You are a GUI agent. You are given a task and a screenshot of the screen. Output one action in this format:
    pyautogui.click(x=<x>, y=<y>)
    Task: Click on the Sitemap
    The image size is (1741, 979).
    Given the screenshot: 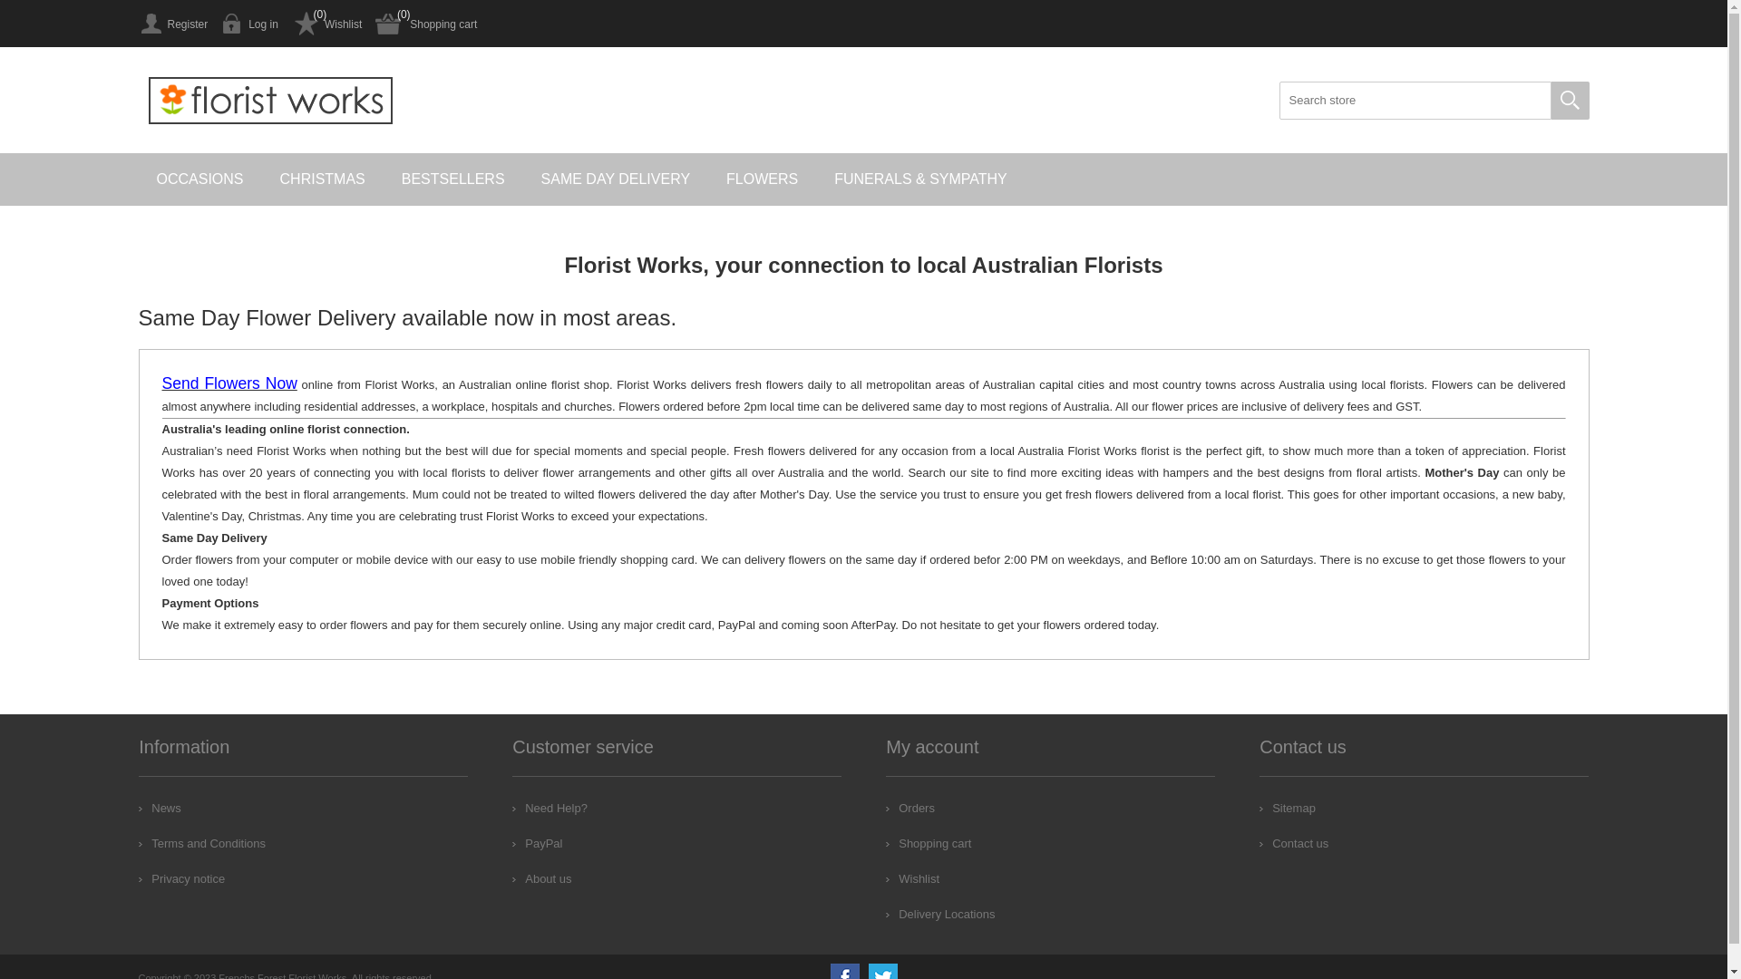 What is the action you would take?
    pyautogui.click(x=1288, y=808)
    